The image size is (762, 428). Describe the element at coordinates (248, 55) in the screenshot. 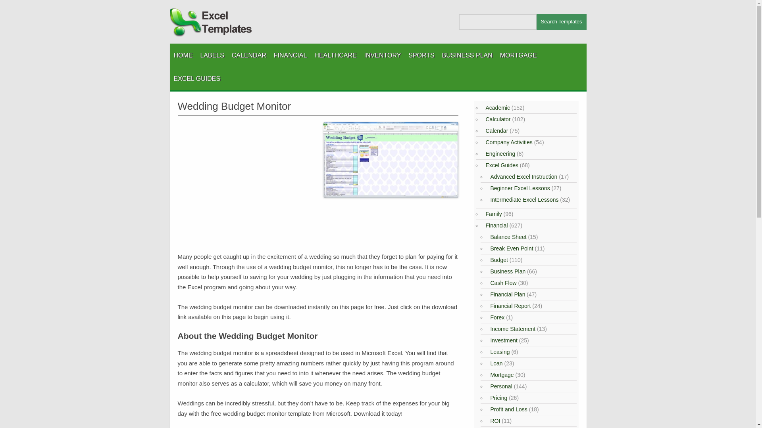

I see `CALENDAR` at that location.